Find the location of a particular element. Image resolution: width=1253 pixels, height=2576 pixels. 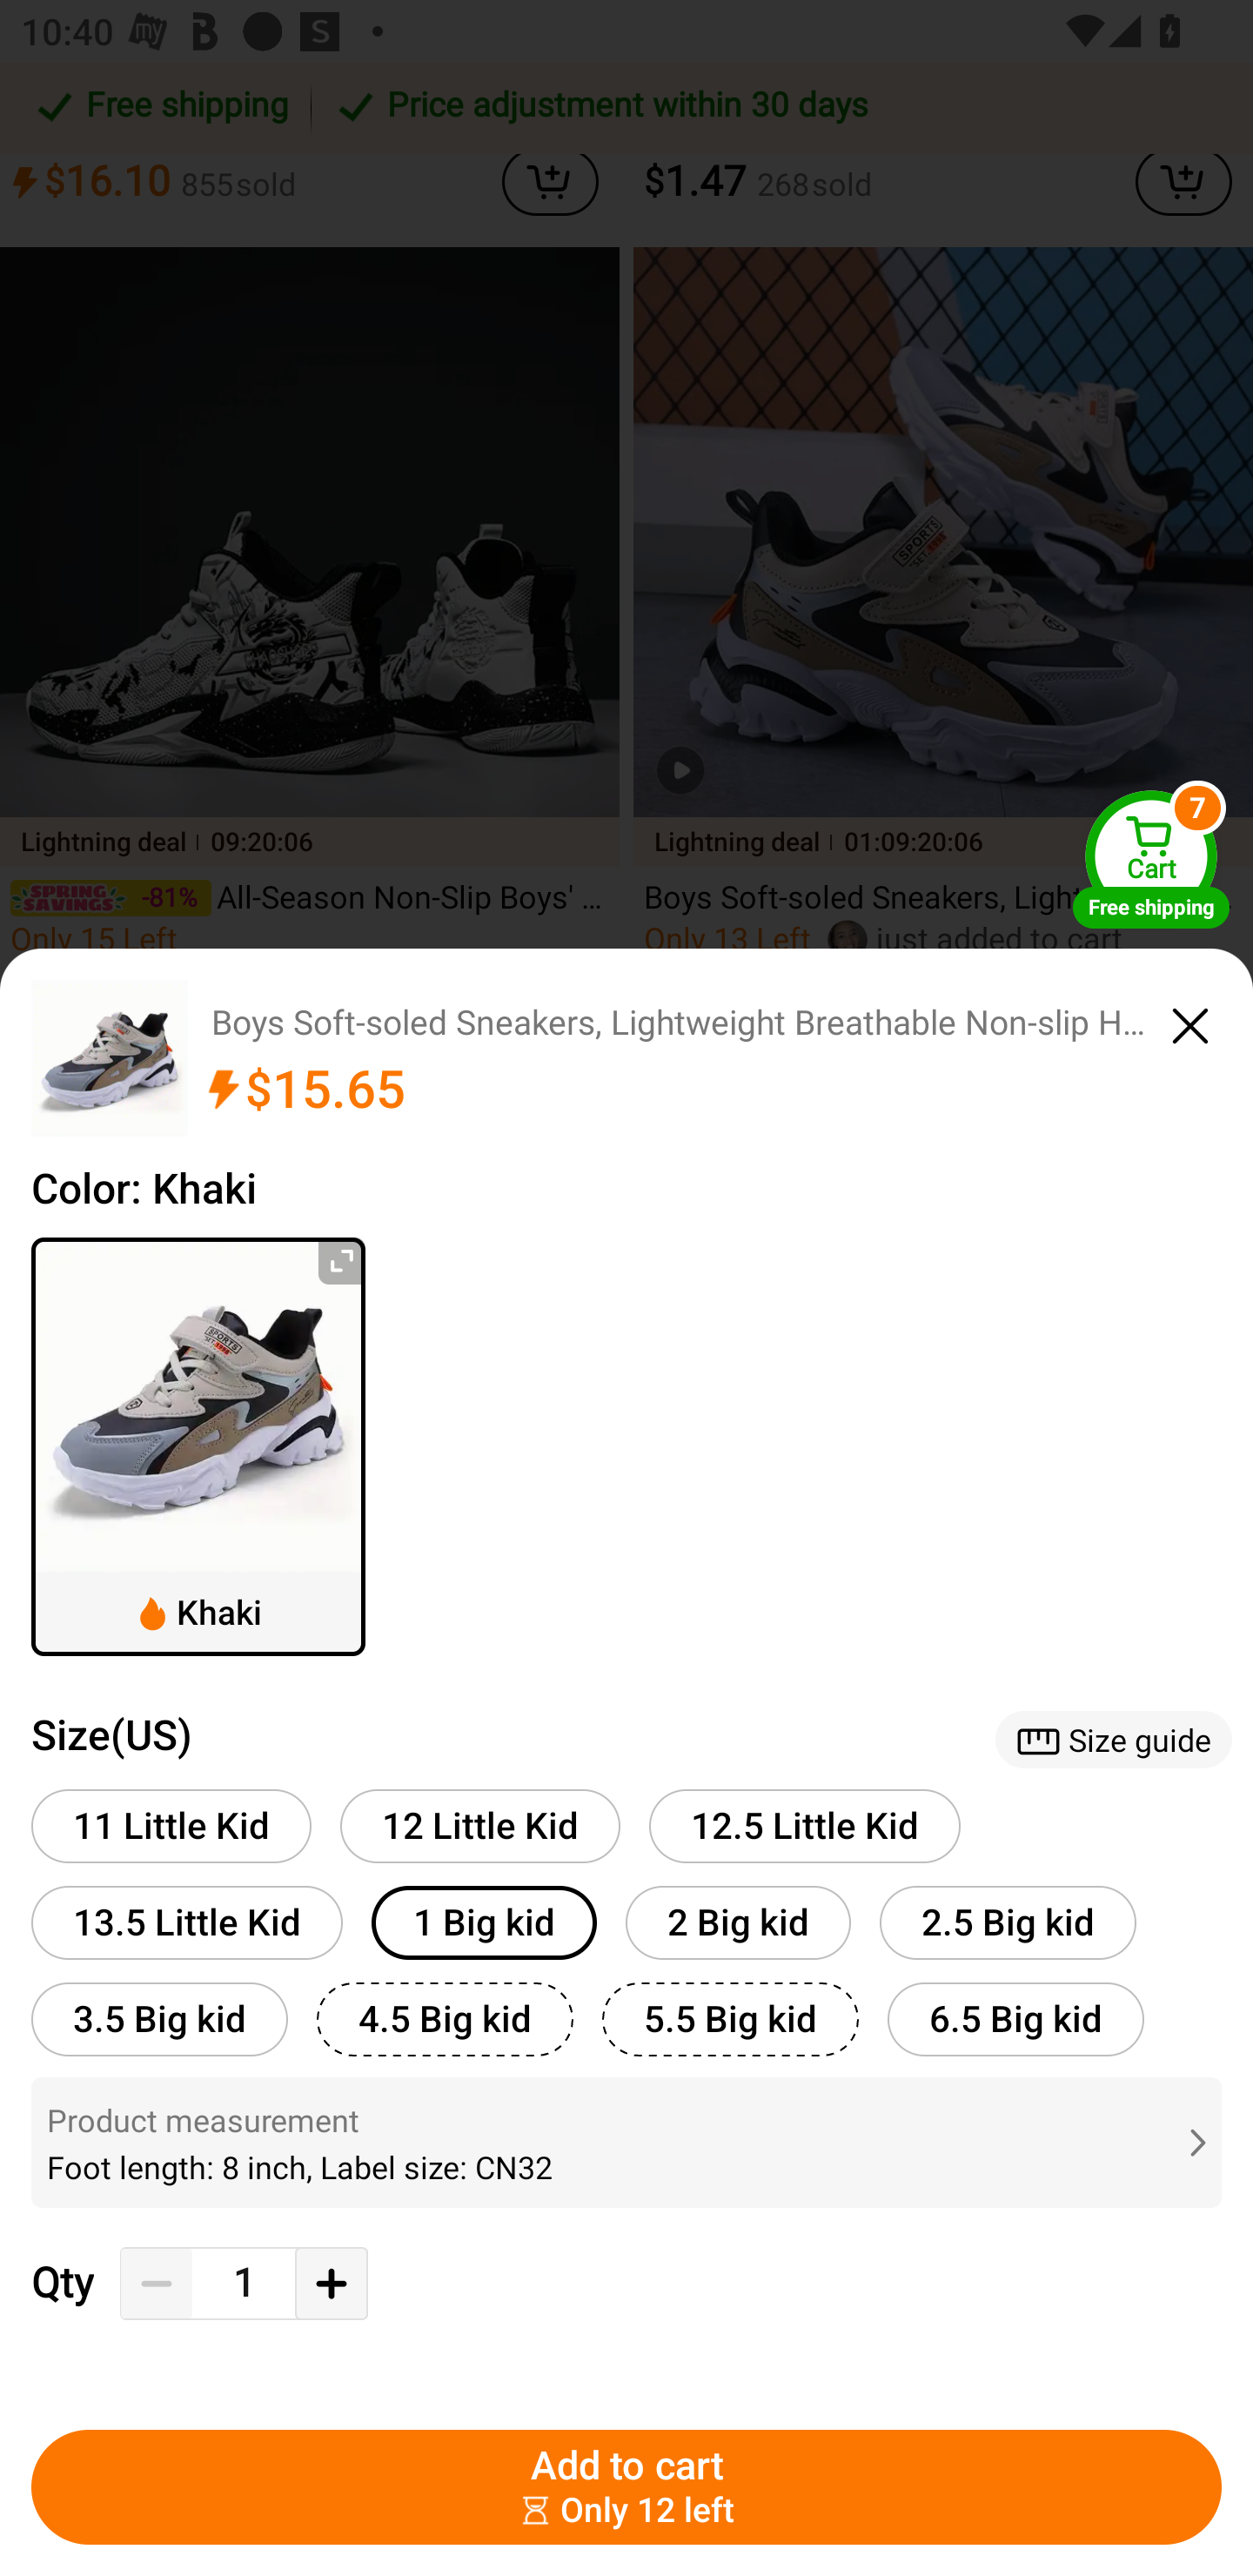

 1 Big kid is located at coordinates (484, 1922).